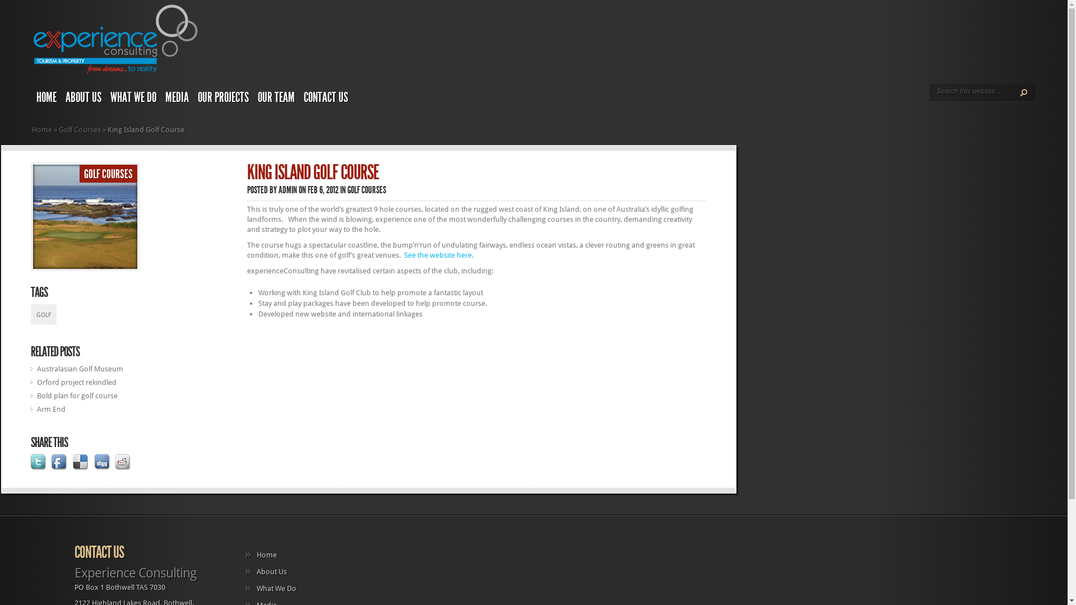  I want to click on GOLF, so click(44, 315).